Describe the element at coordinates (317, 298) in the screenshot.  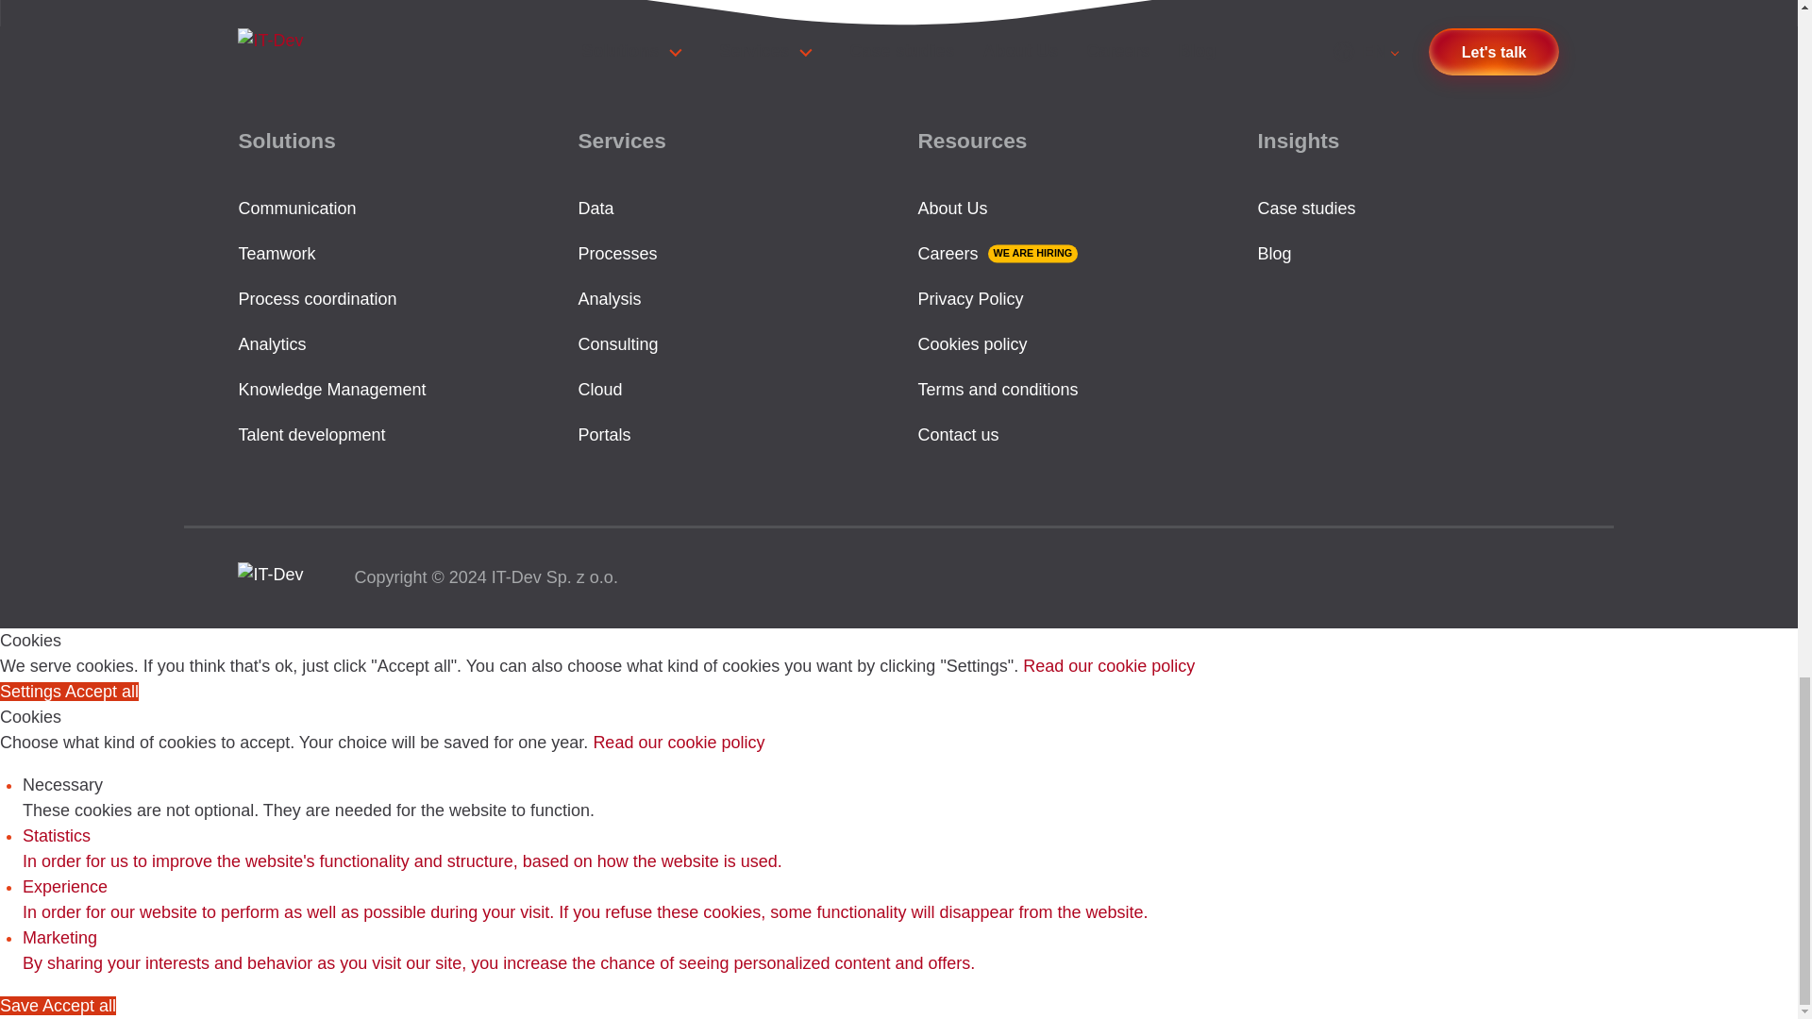
I see `Process coordination` at that location.